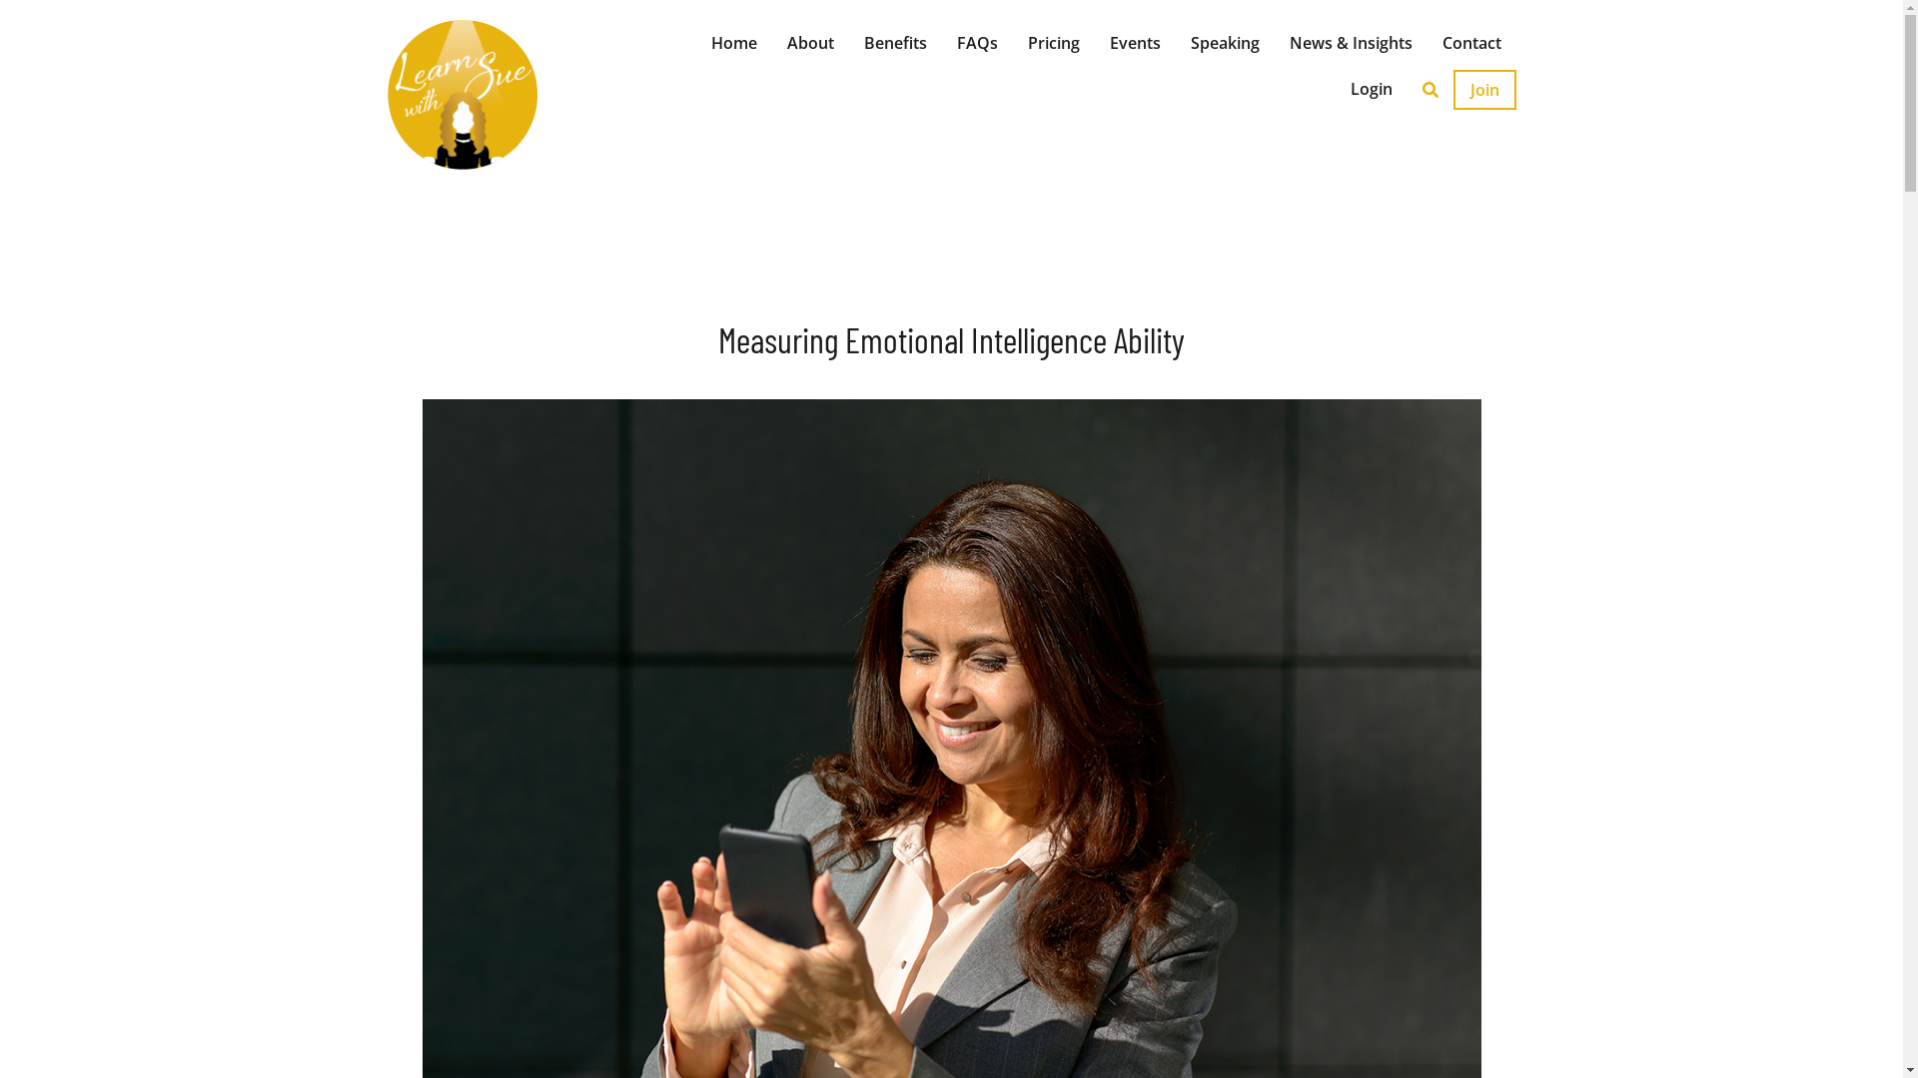 The image size is (1918, 1078). What do you see at coordinates (1371, 89) in the screenshot?
I see `Login` at bounding box center [1371, 89].